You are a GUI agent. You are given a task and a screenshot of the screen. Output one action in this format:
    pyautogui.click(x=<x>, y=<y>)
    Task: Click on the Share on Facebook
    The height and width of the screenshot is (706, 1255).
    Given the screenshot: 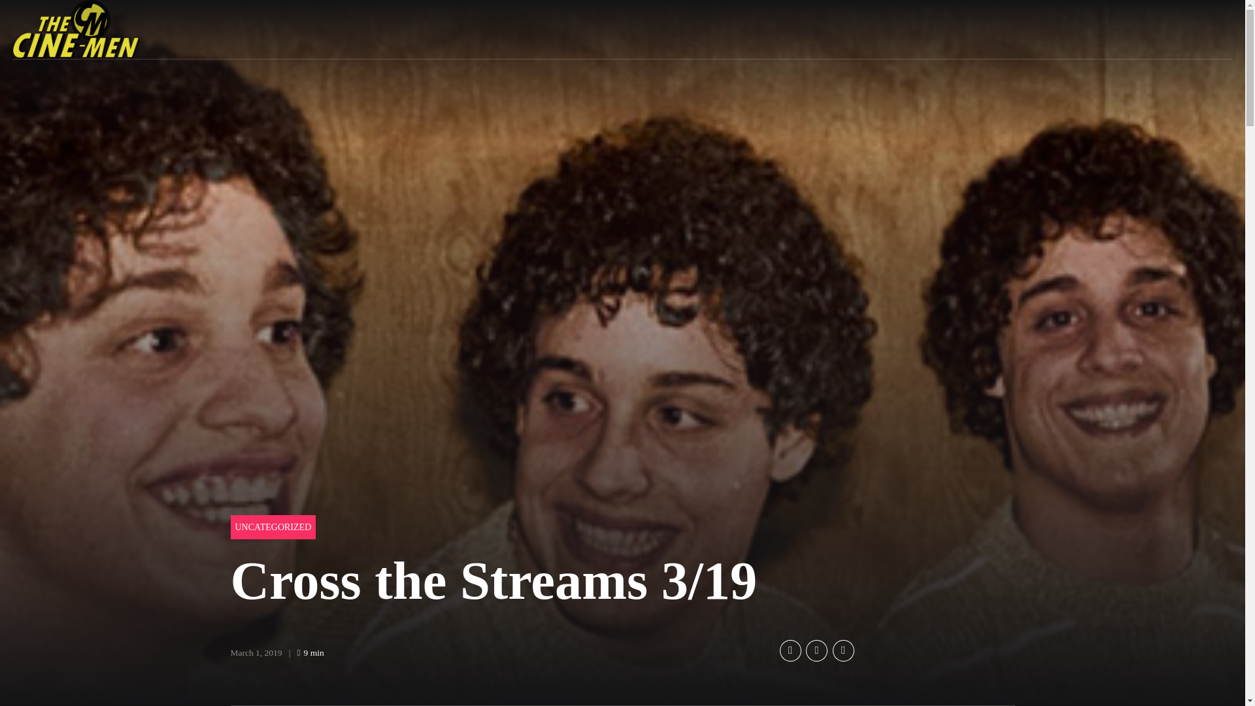 What is the action you would take?
    pyautogui.click(x=790, y=650)
    